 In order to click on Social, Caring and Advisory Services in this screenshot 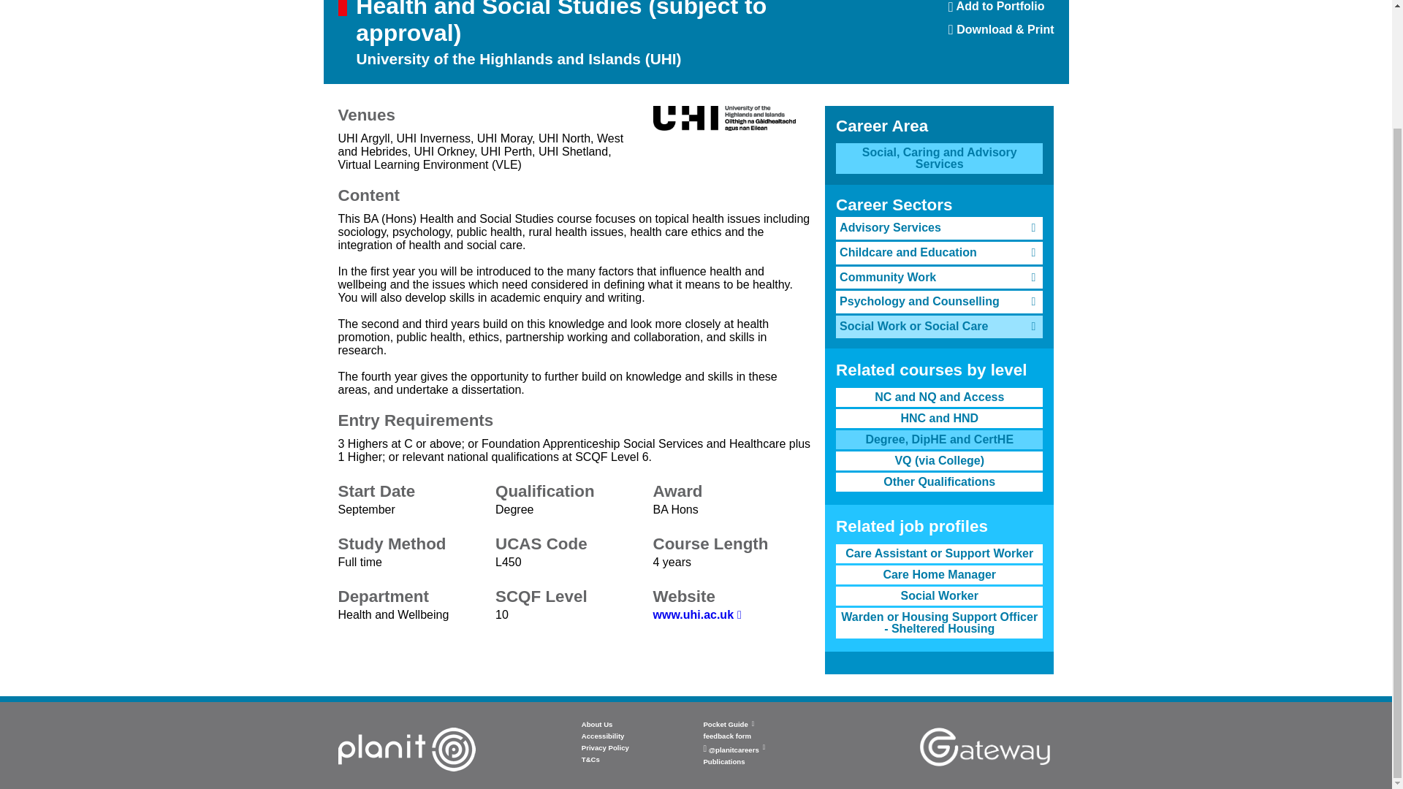, I will do `click(697, 614)`.